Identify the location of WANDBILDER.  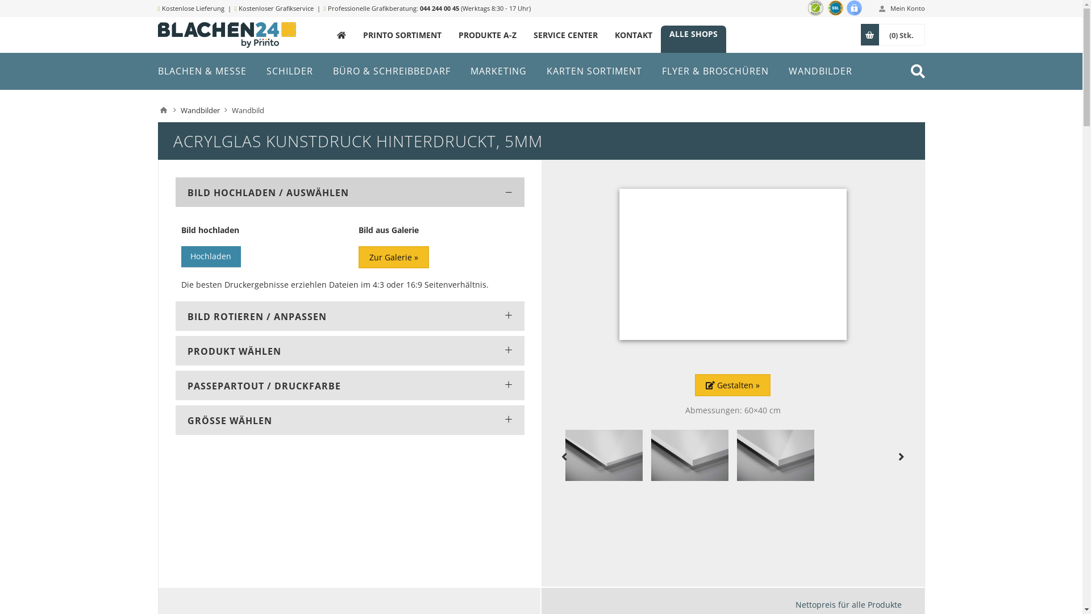
(821, 71).